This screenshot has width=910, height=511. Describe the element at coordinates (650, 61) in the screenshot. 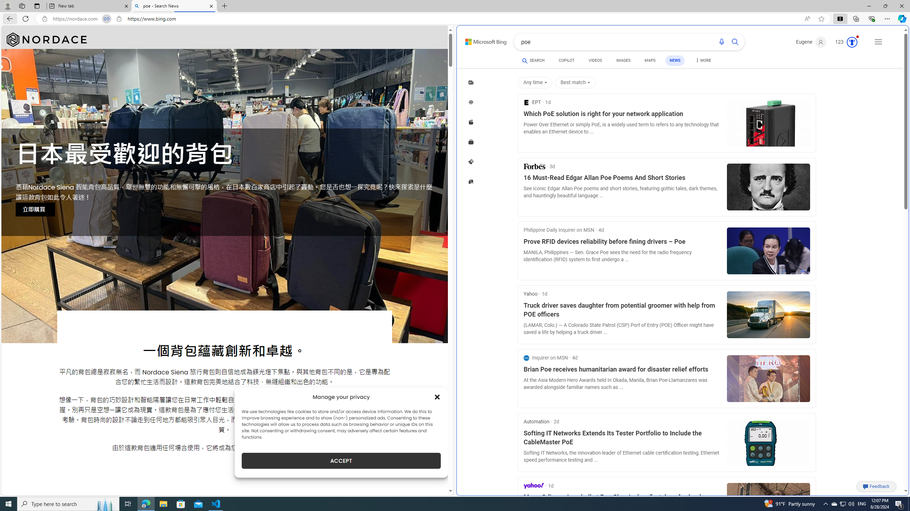

I see `MAPS` at that location.